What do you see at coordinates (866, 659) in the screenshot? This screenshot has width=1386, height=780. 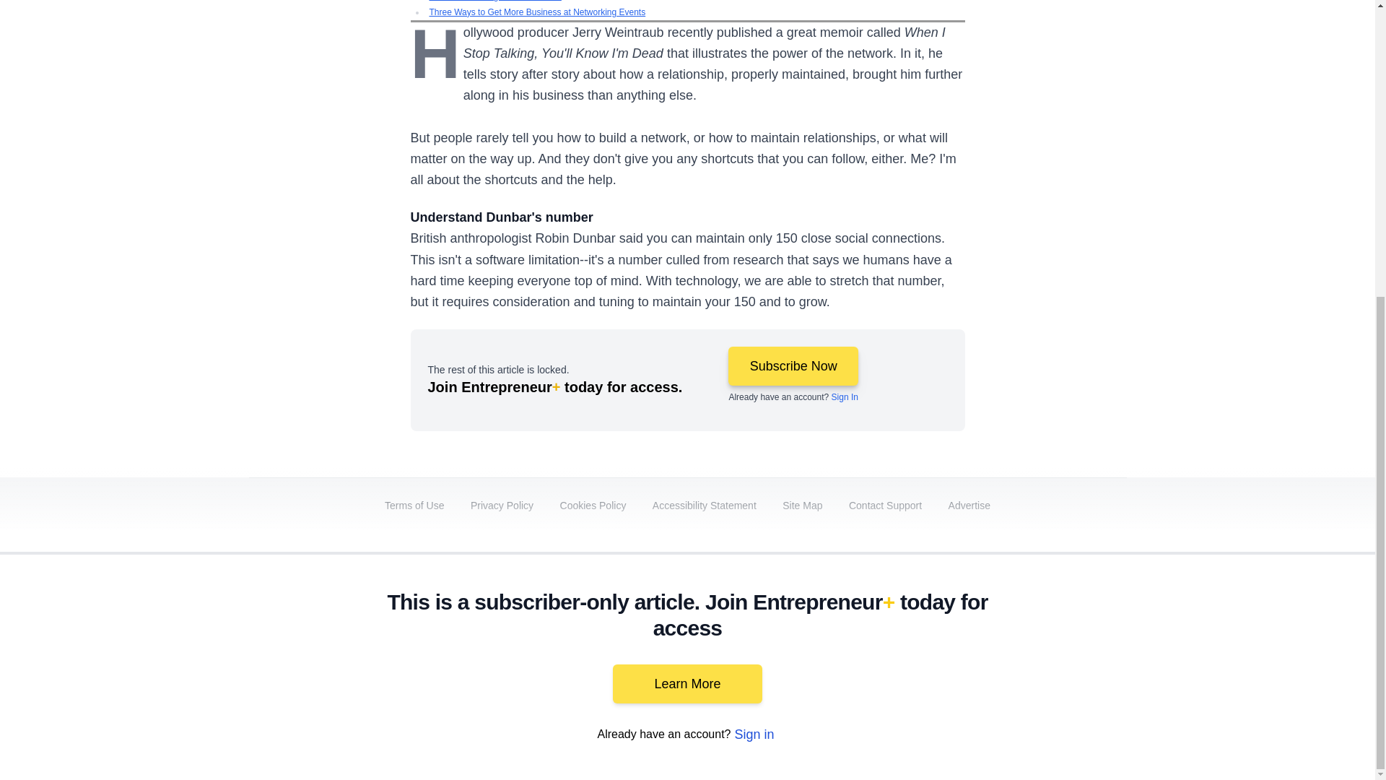 I see `twitter` at bounding box center [866, 659].